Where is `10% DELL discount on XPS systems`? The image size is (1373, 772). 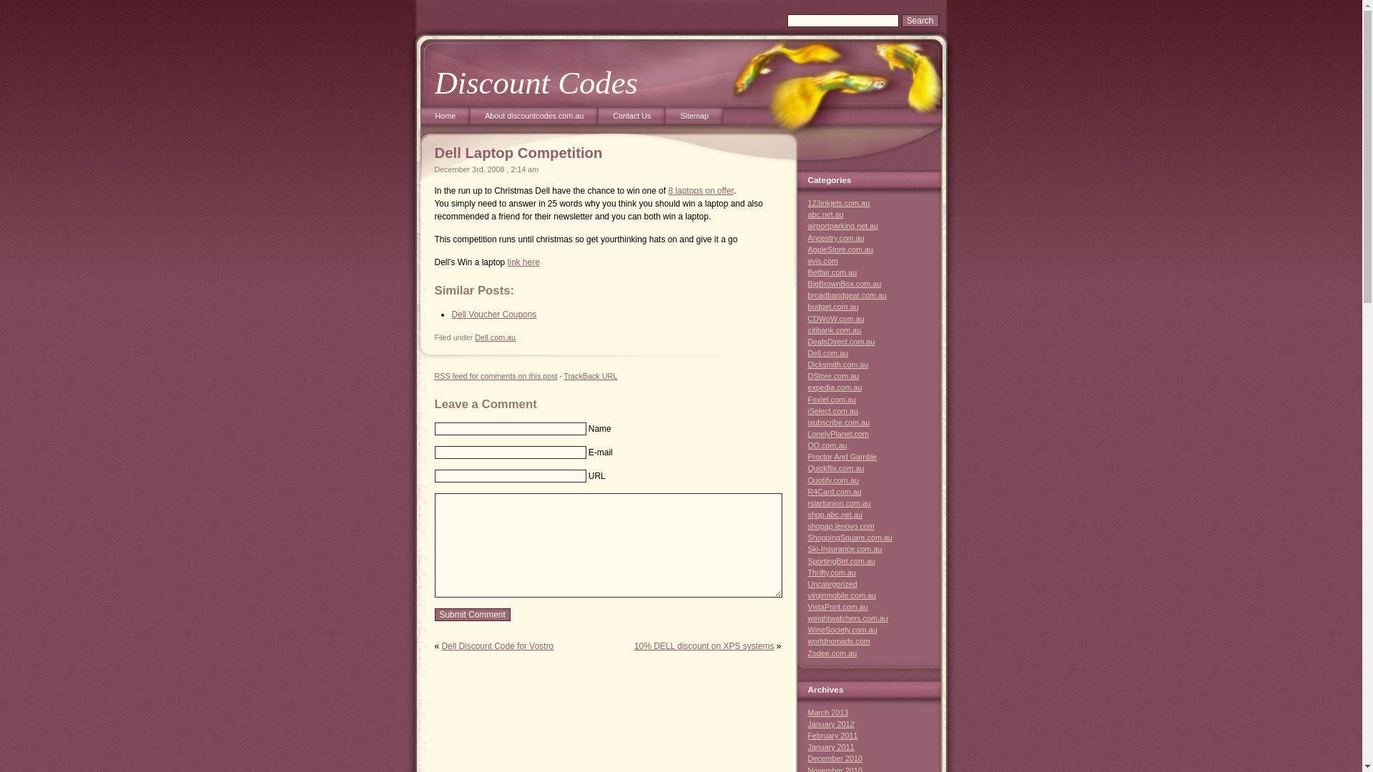
10% DELL discount on XPS systems is located at coordinates (704, 646).